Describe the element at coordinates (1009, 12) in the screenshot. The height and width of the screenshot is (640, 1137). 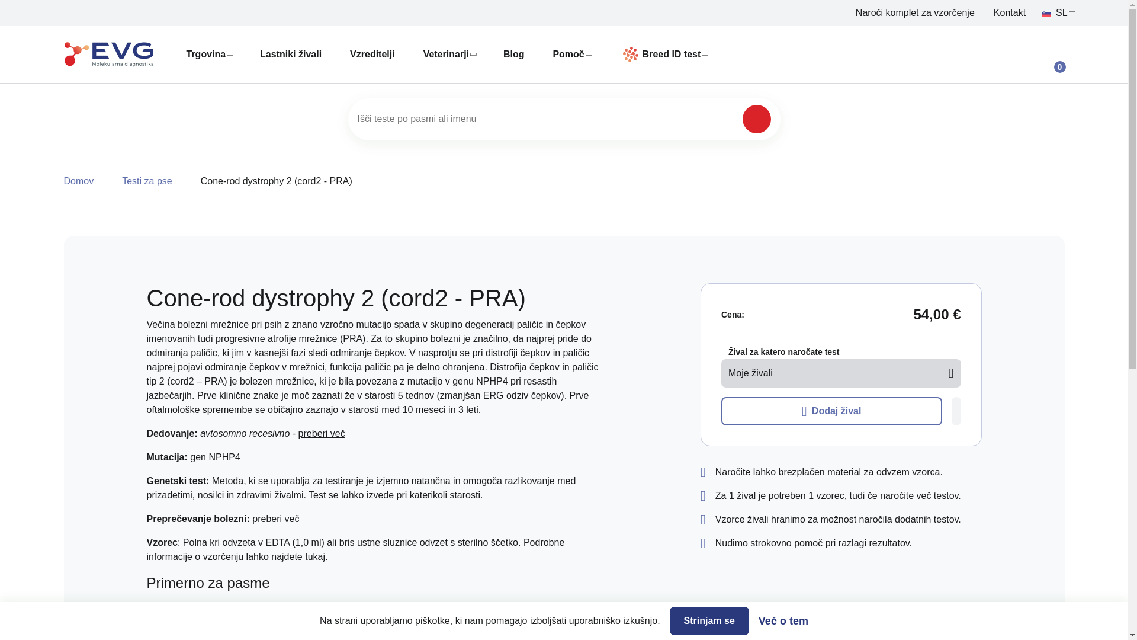
I see `Kontakt` at that location.